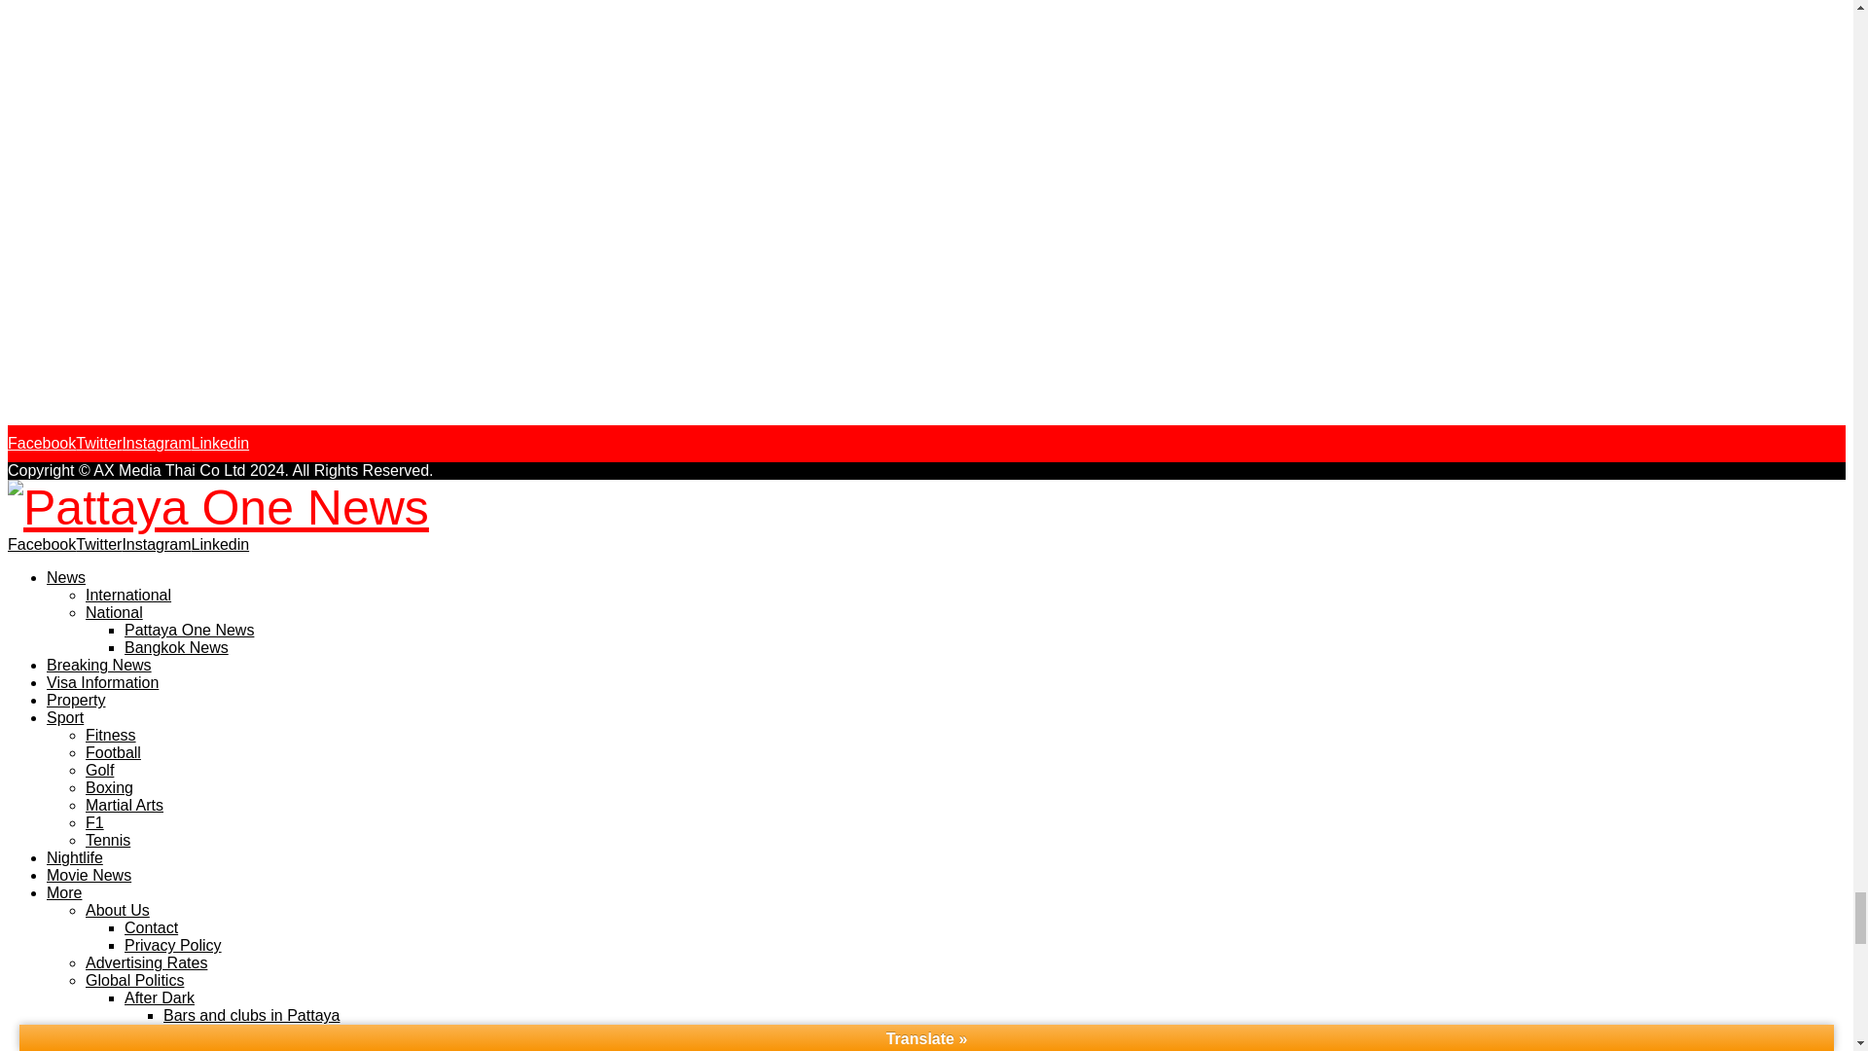 The width and height of the screenshot is (1868, 1051). I want to click on Instagram, so click(156, 444).